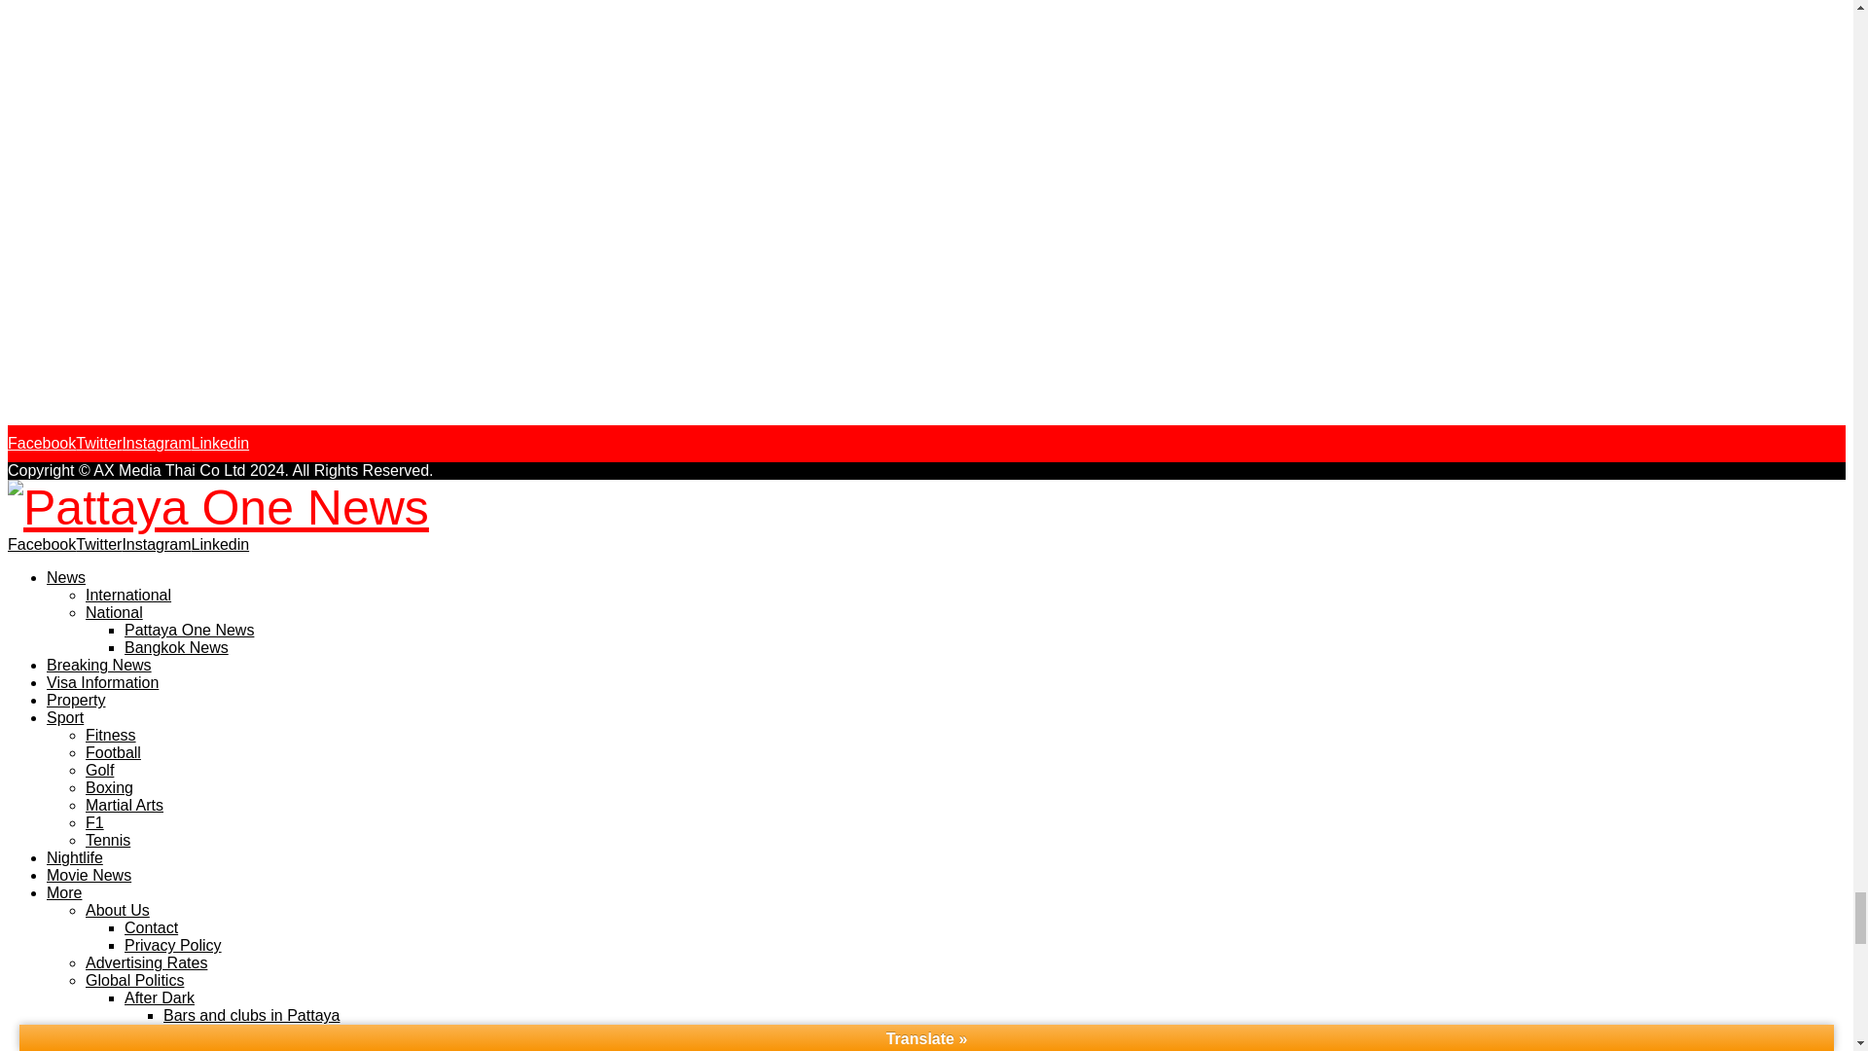 The width and height of the screenshot is (1868, 1051). I want to click on Instagram, so click(156, 444).